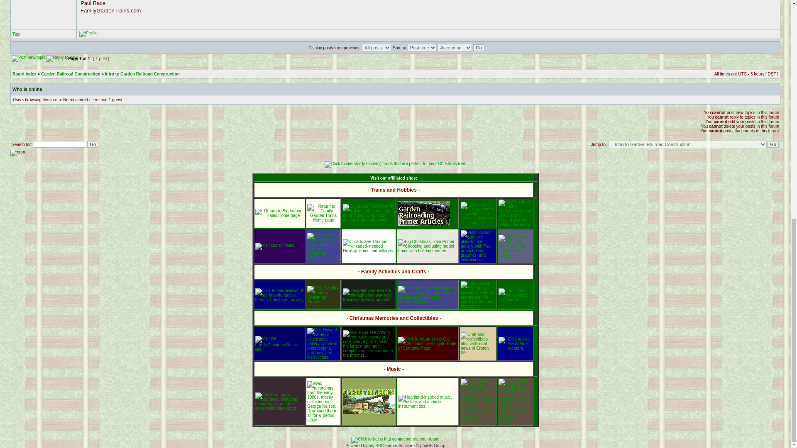  What do you see at coordinates (479, 47) in the screenshot?
I see `Go` at bounding box center [479, 47].